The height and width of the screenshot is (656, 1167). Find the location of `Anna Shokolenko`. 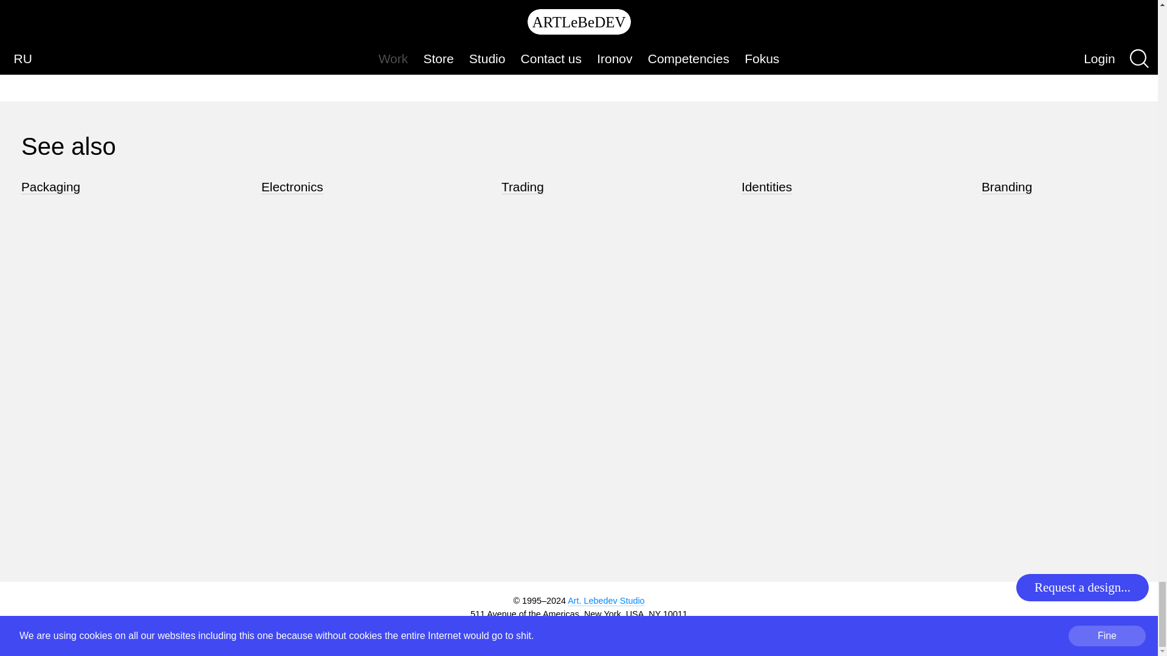

Anna Shokolenko is located at coordinates (898, 27).